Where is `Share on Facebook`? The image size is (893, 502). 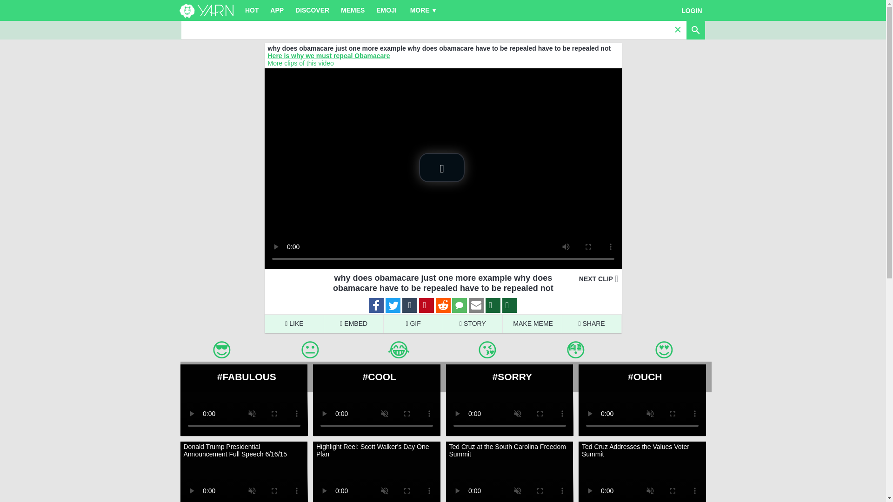
Share on Facebook is located at coordinates (376, 306).